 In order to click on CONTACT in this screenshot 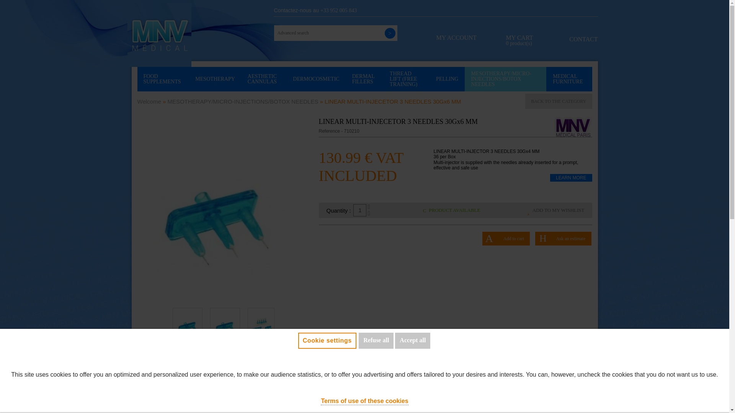, I will do `click(573, 39)`.